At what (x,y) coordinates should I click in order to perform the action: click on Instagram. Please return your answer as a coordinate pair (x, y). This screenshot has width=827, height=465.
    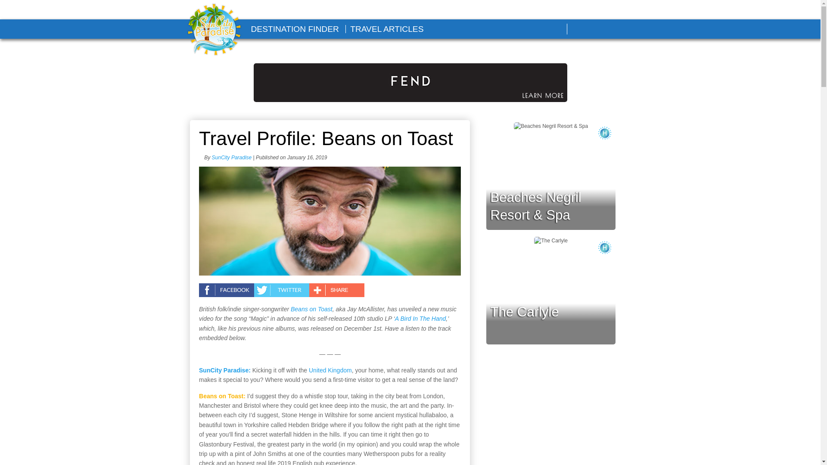
    Looking at the image, I should click on (623, 29).